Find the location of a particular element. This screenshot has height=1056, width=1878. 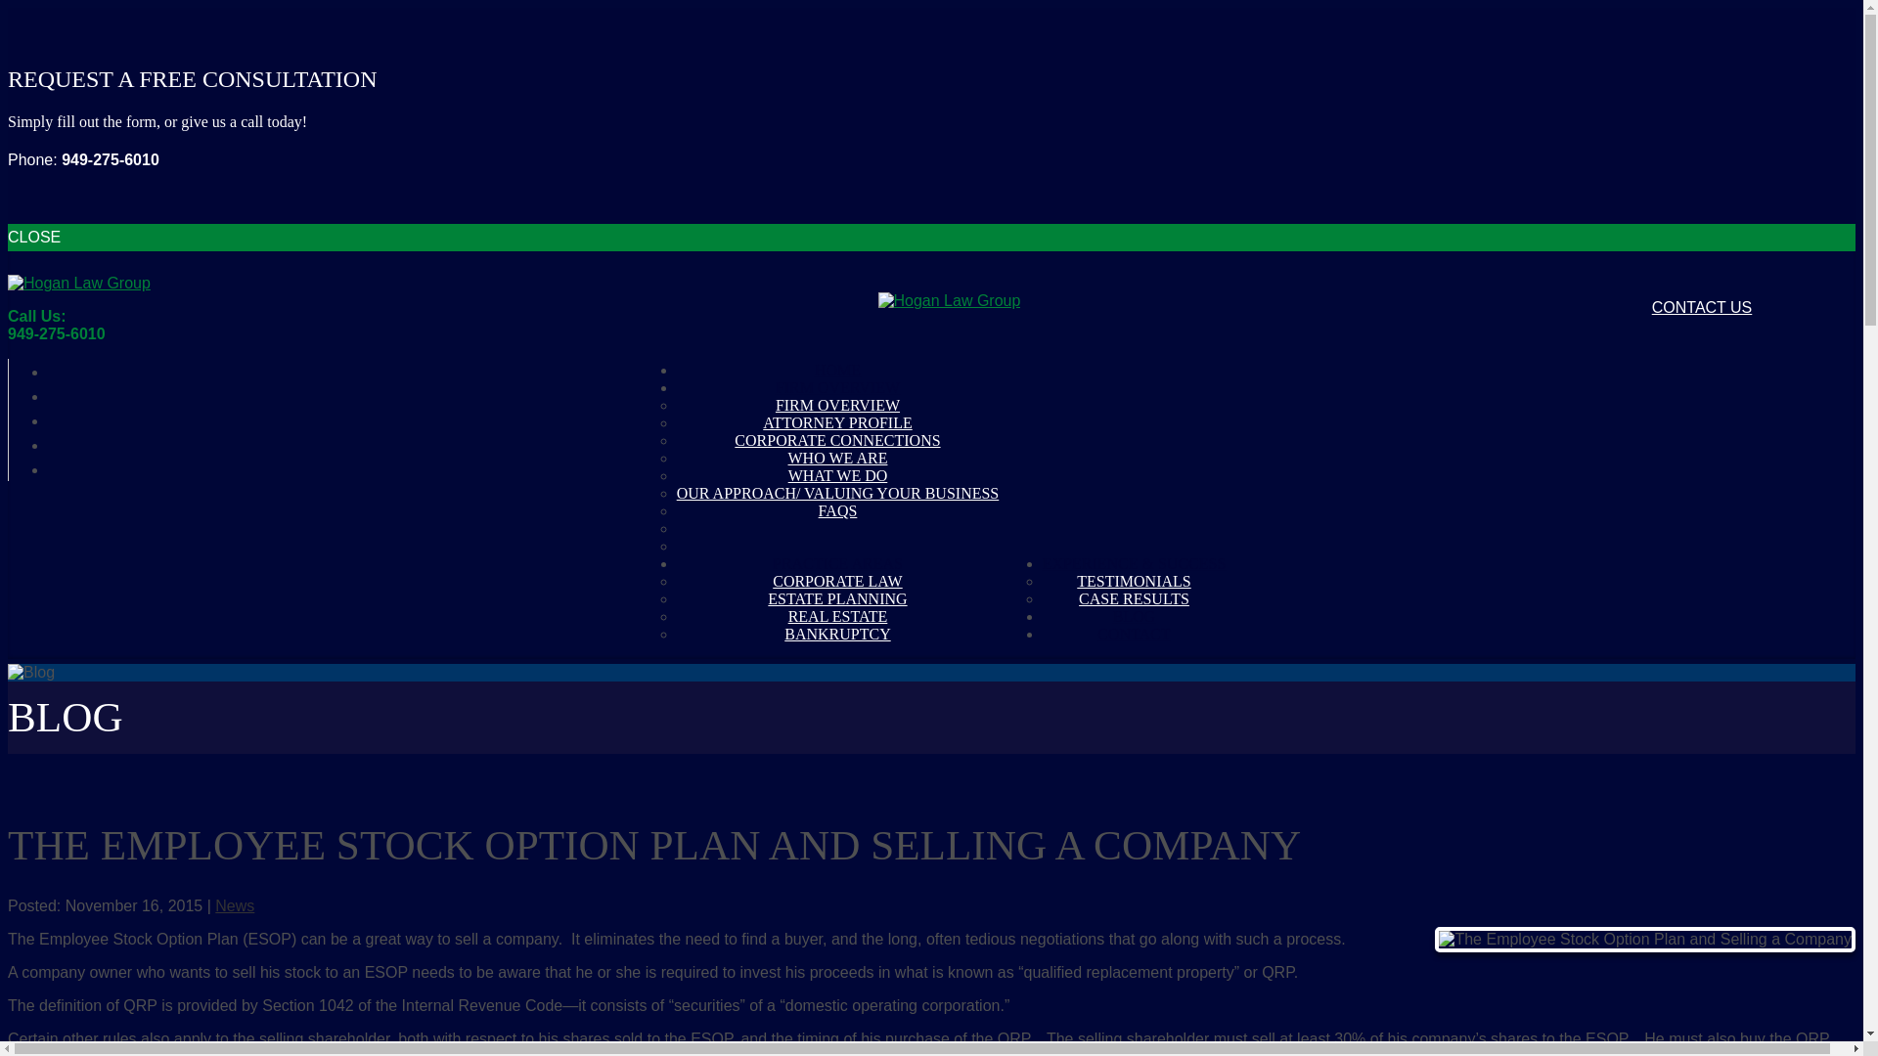

CORPORATE LAW is located at coordinates (837, 581).